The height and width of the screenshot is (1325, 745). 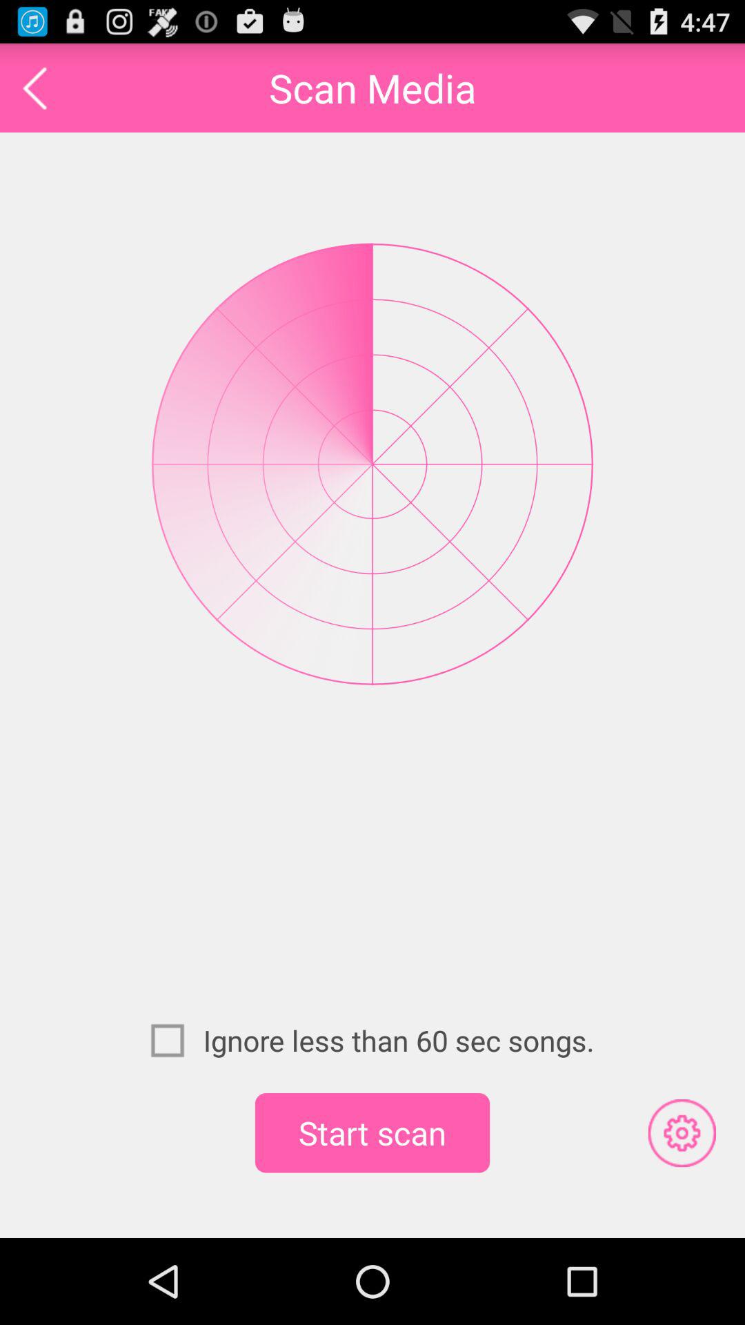 What do you see at coordinates (682, 1132) in the screenshot?
I see `press icon at the bottom right corner` at bounding box center [682, 1132].